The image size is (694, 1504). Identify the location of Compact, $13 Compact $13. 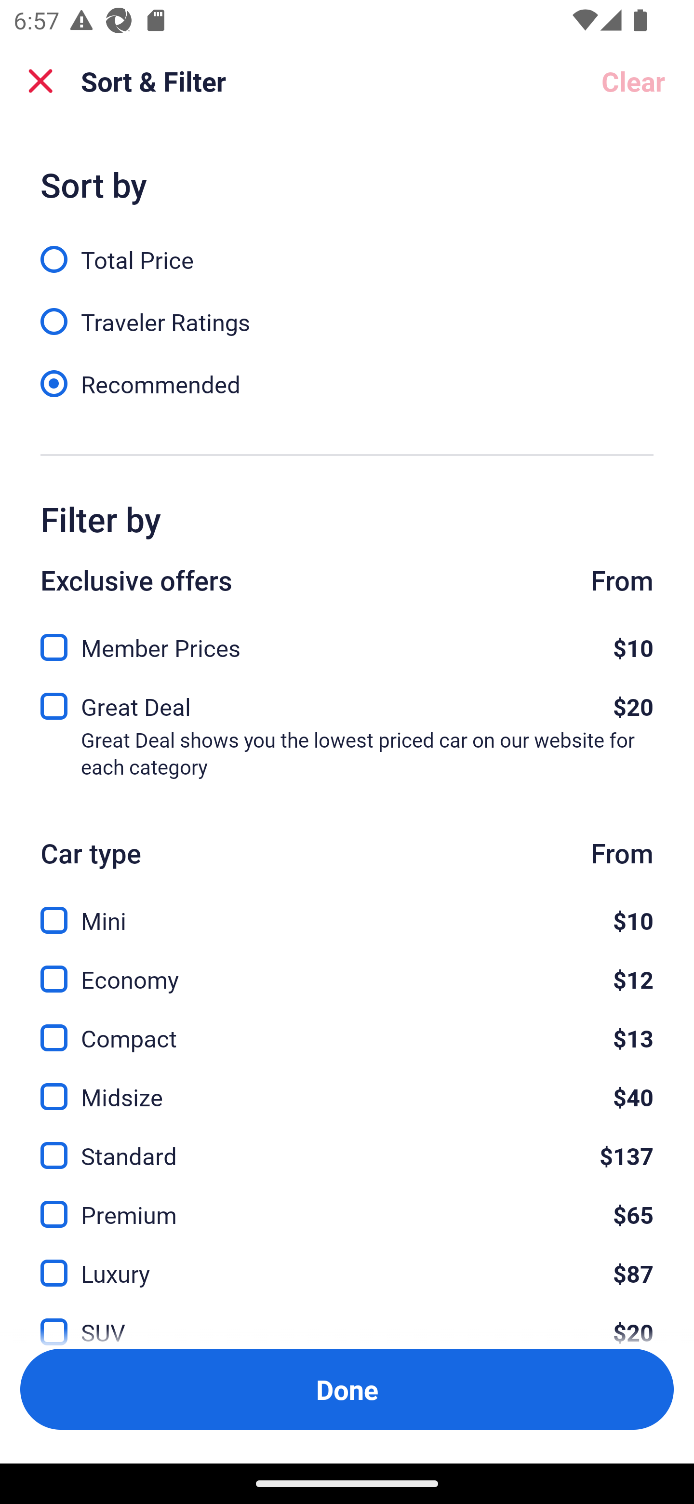
(347, 1027).